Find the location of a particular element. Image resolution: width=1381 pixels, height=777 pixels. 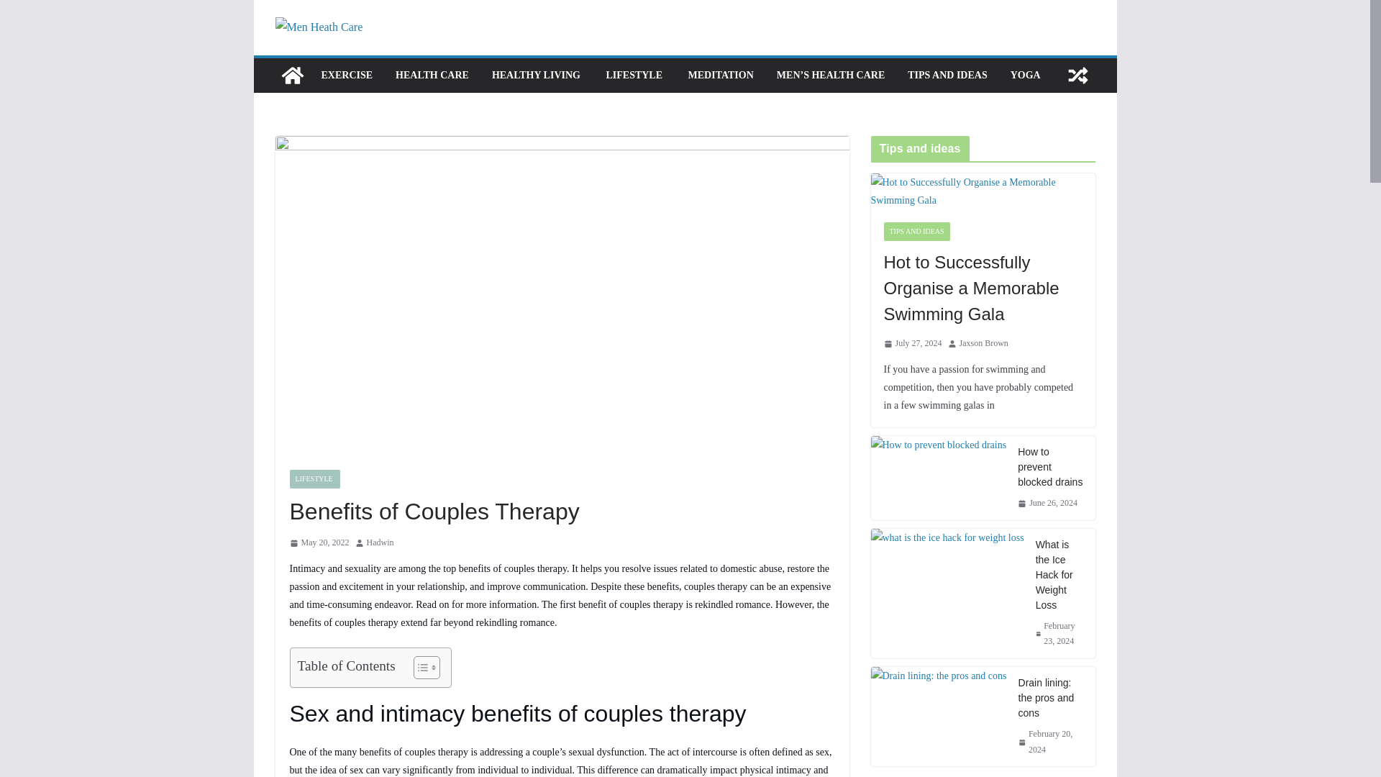

YOGA is located at coordinates (1026, 75).